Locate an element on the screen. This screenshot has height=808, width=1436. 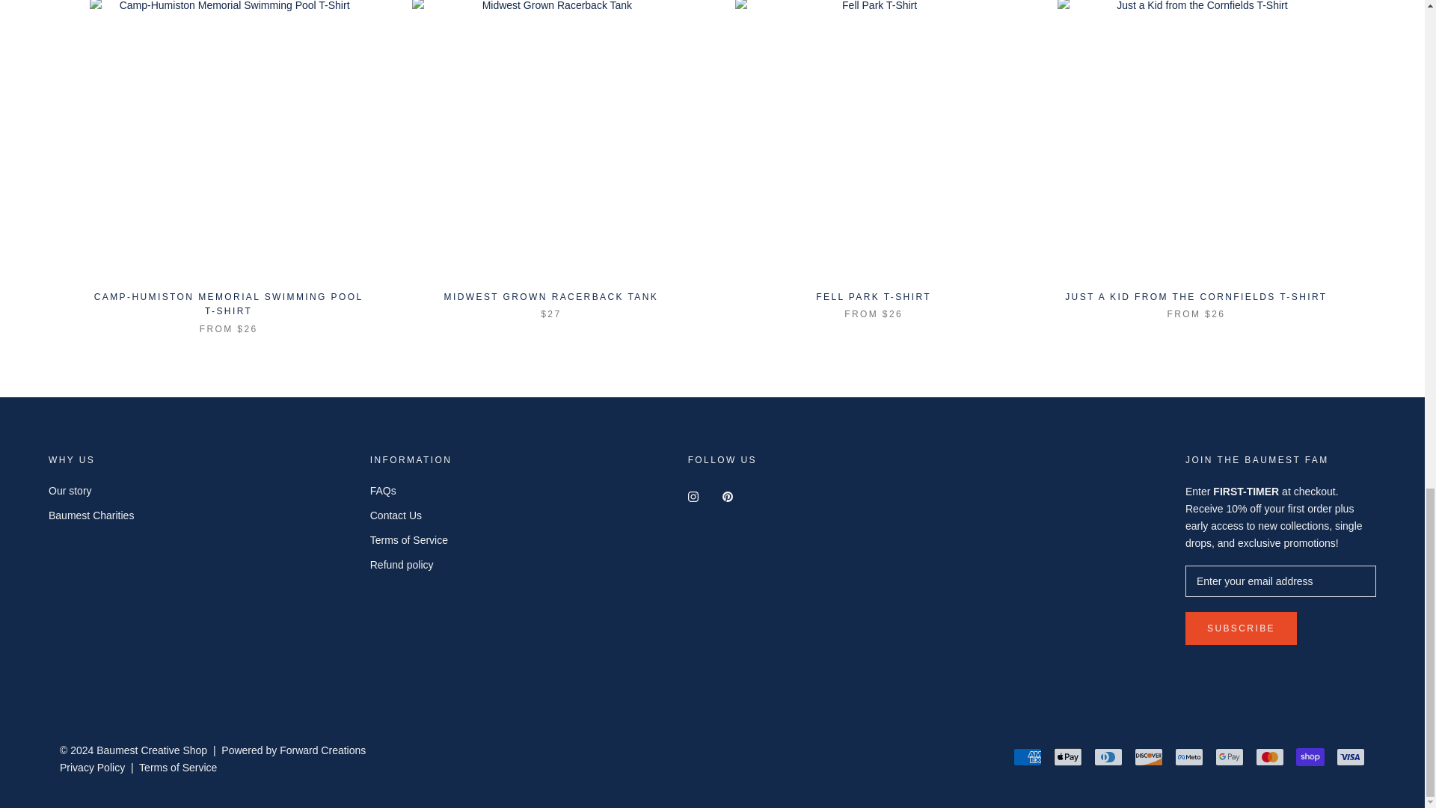
Shop Pay is located at coordinates (1310, 757).